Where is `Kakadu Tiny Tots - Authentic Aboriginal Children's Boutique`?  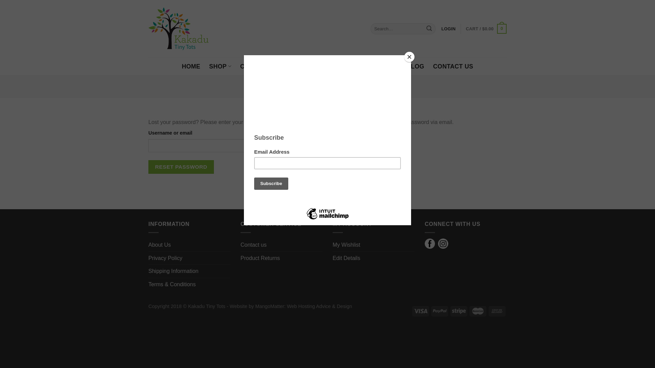
Kakadu Tiny Tots - Authentic Aboriginal Children's Boutique is located at coordinates (179, 29).